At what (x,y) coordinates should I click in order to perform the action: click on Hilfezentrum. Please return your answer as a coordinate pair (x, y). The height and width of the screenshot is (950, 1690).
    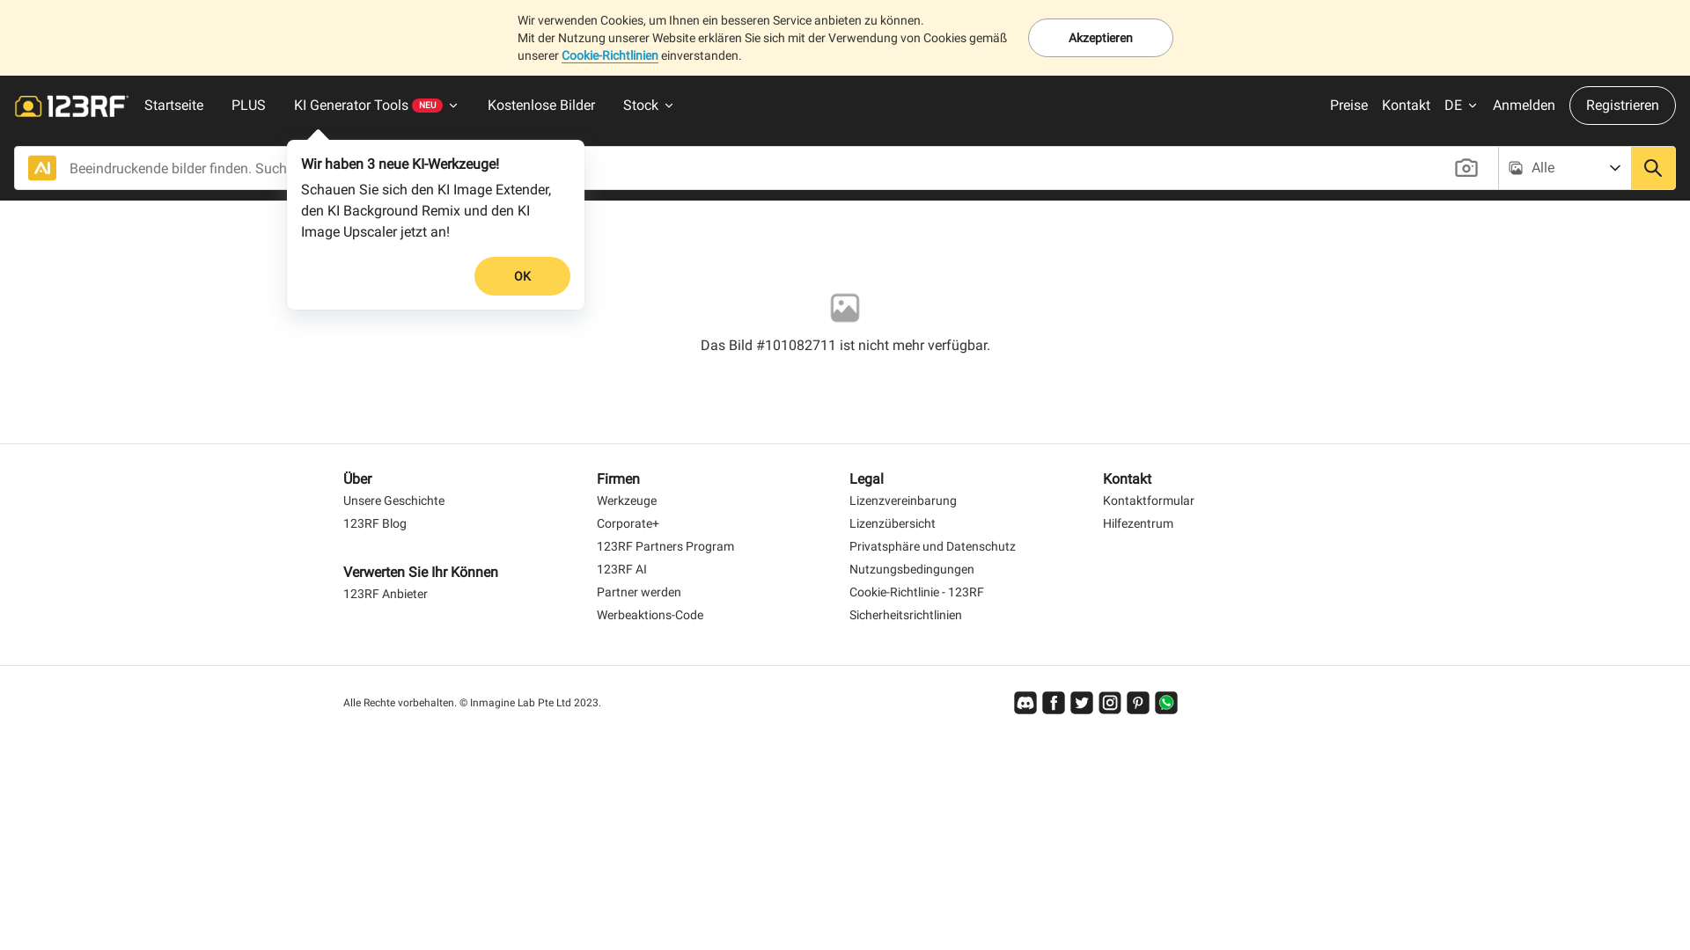
    Looking at the image, I should click on (1137, 524).